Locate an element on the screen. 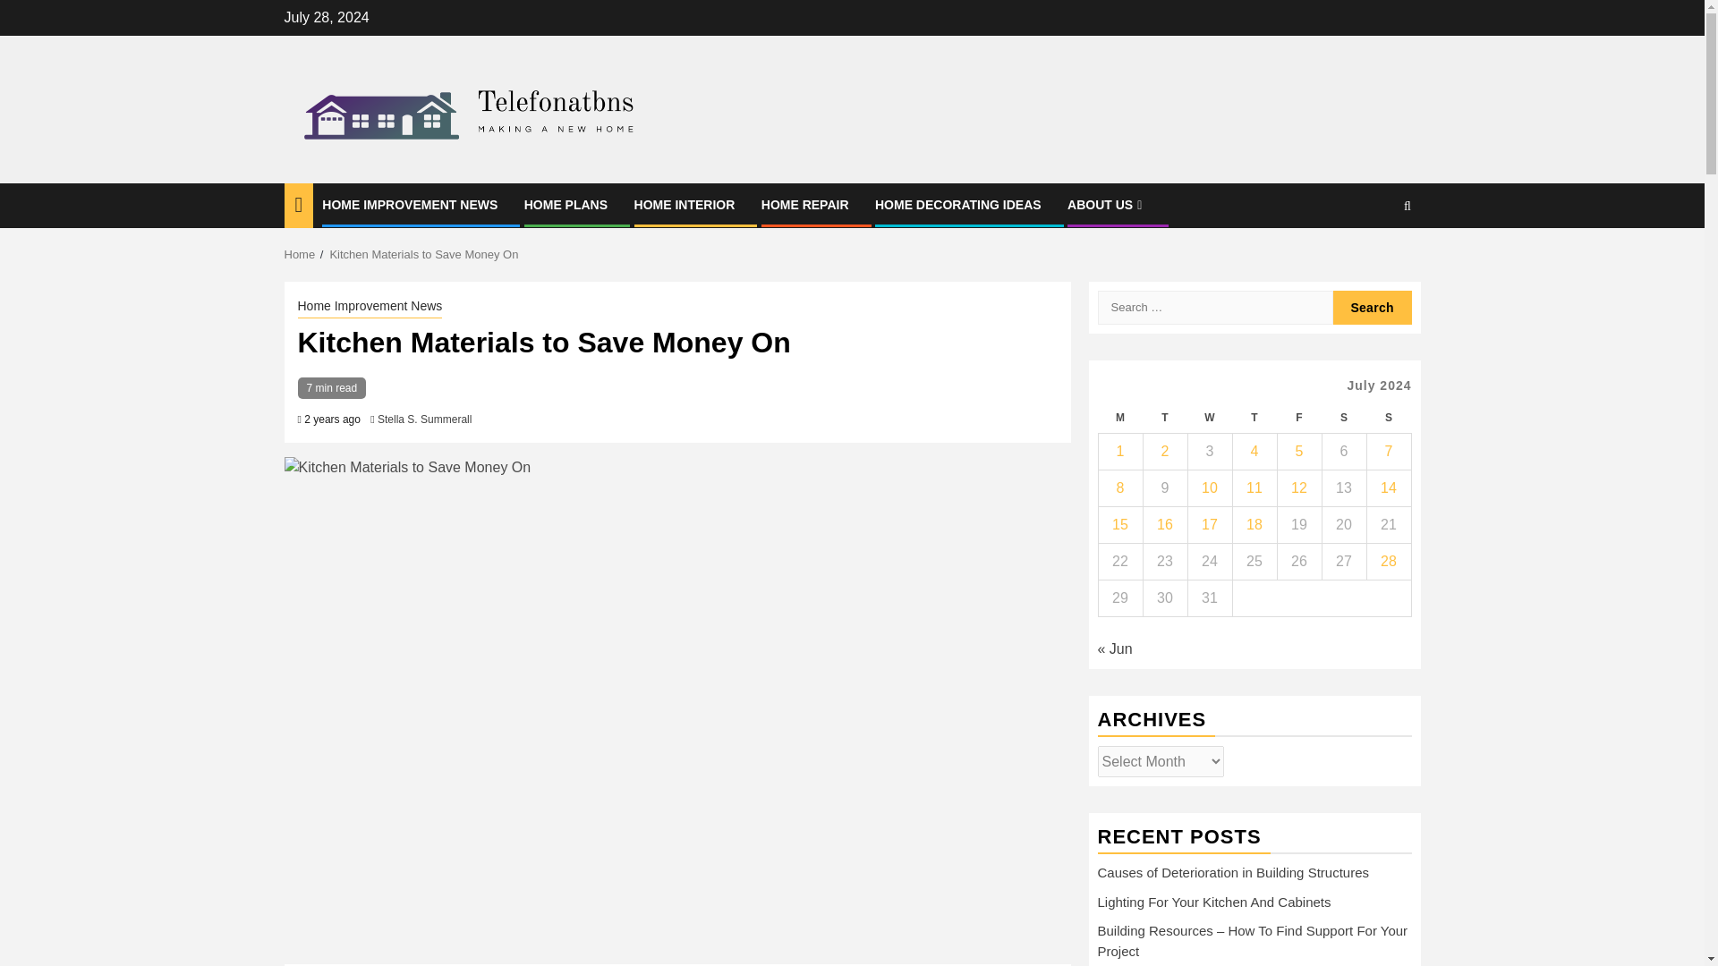  ABOUT US is located at coordinates (1106, 204).